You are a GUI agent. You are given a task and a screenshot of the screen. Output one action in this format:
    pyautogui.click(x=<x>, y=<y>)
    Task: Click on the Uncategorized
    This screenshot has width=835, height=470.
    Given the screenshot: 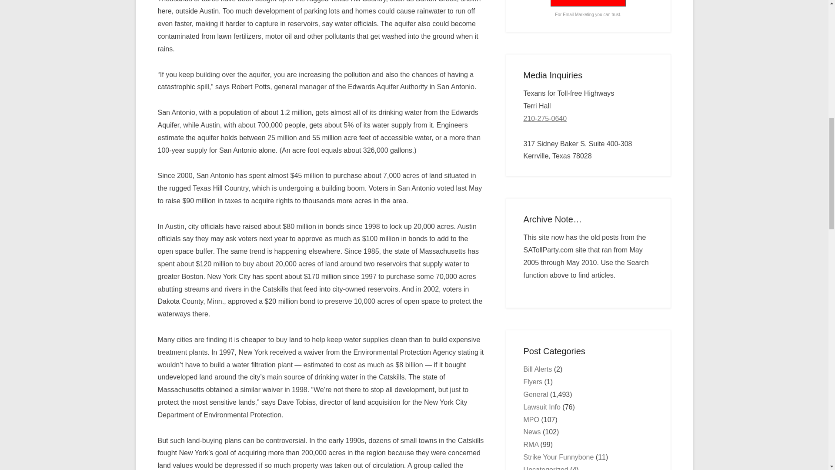 What is the action you would take?
    pyautogui.click(x=546, y=468)
    